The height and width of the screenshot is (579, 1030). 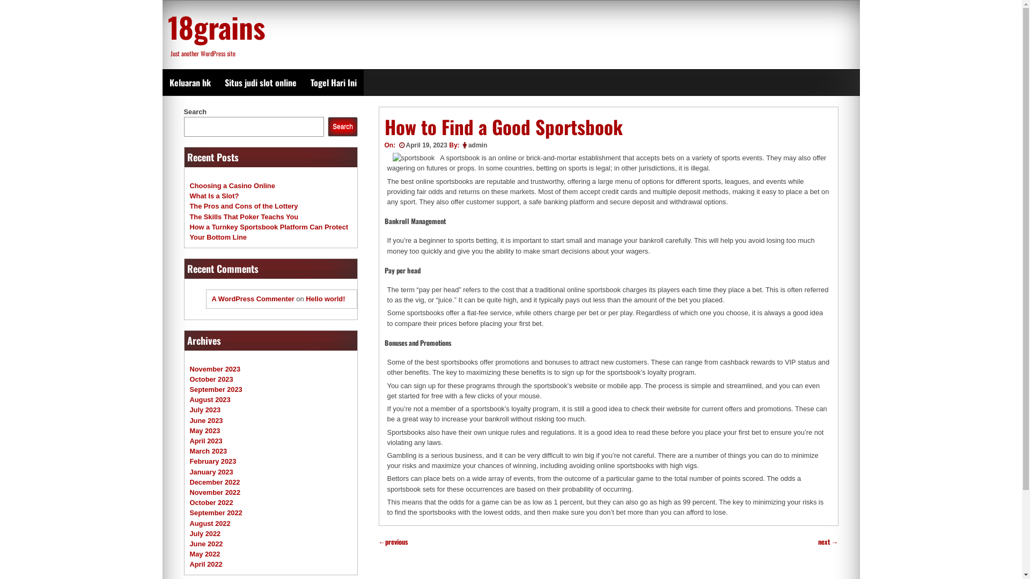 What do you see at coordinates (205, 554) in the screenshot?
I see `May 2022` at bounding box center [205, 554].